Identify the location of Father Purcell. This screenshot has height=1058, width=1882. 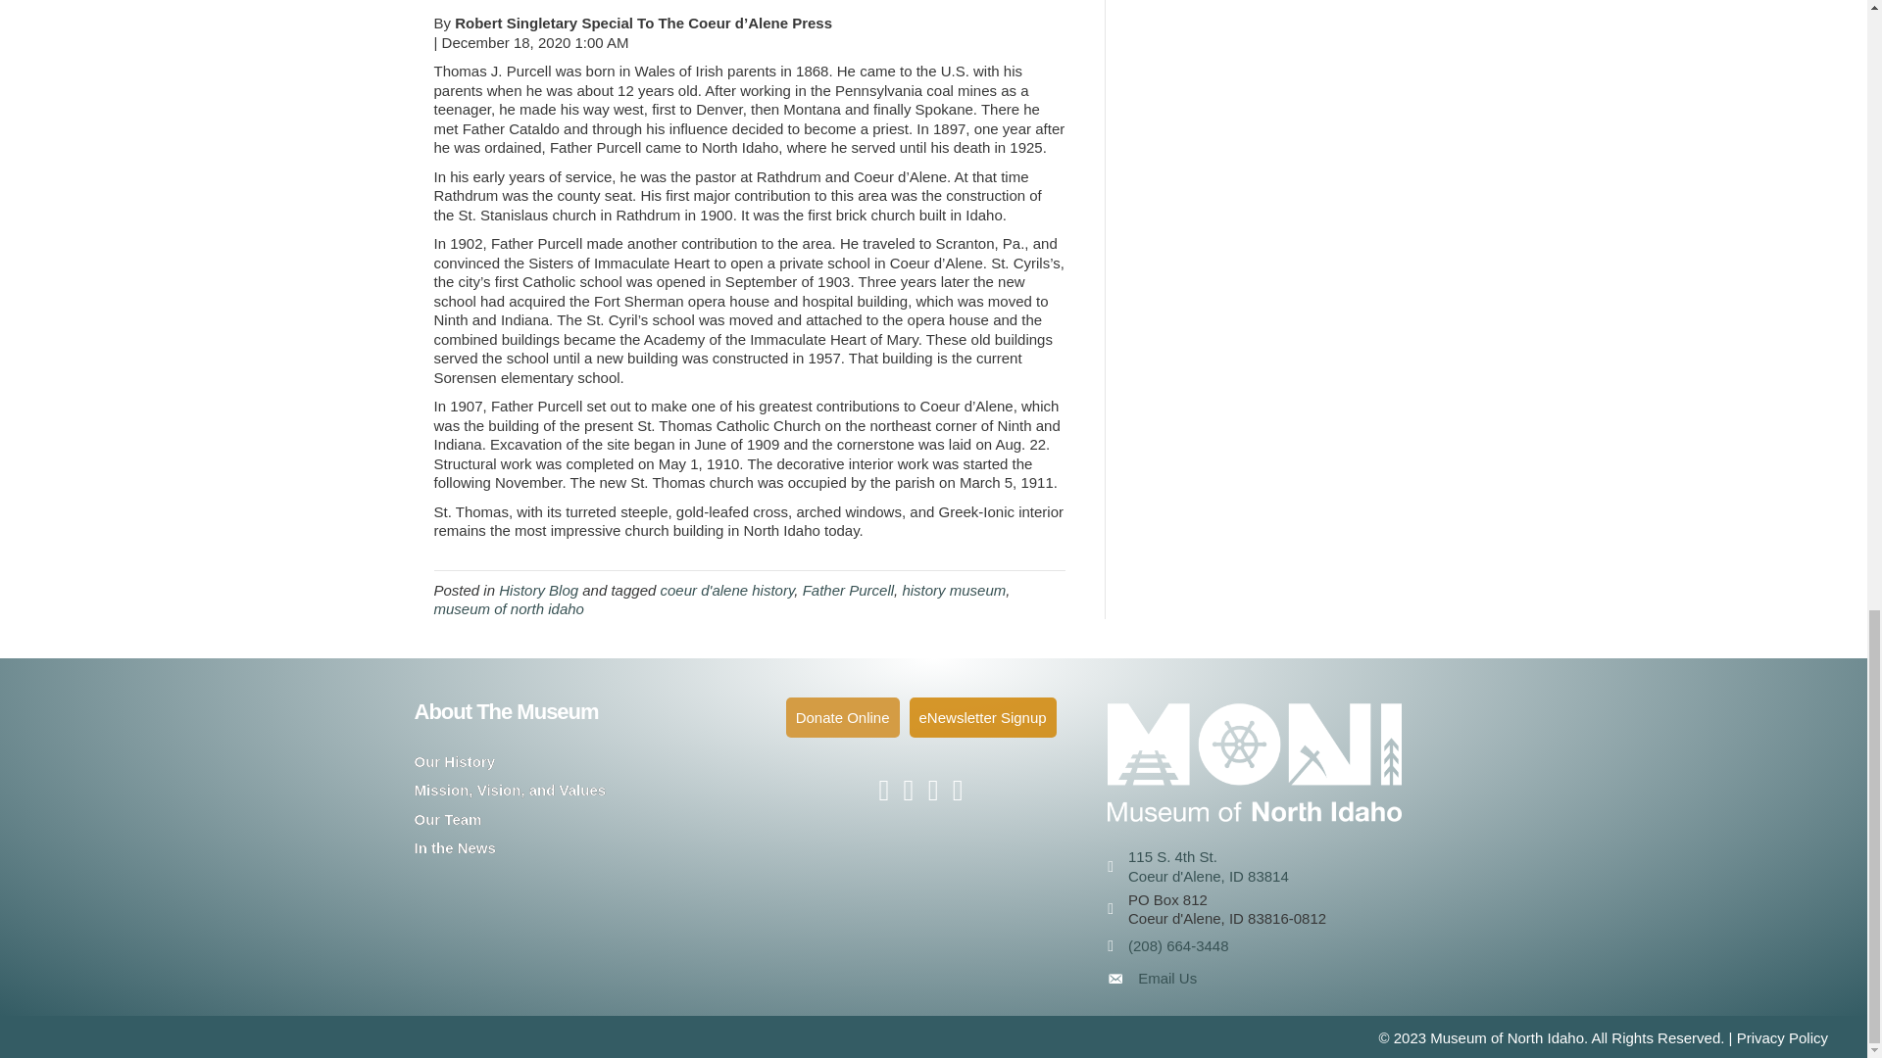
(849, 590).